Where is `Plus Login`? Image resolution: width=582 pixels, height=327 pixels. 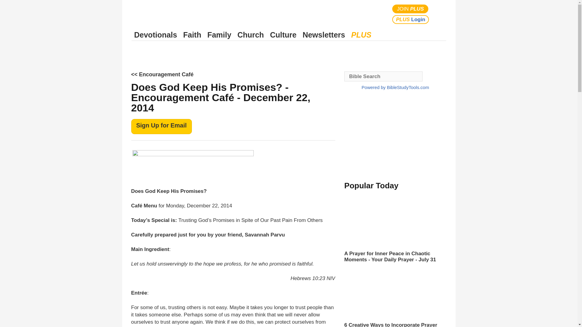
Plus Login is located at coordinates (410, 19).